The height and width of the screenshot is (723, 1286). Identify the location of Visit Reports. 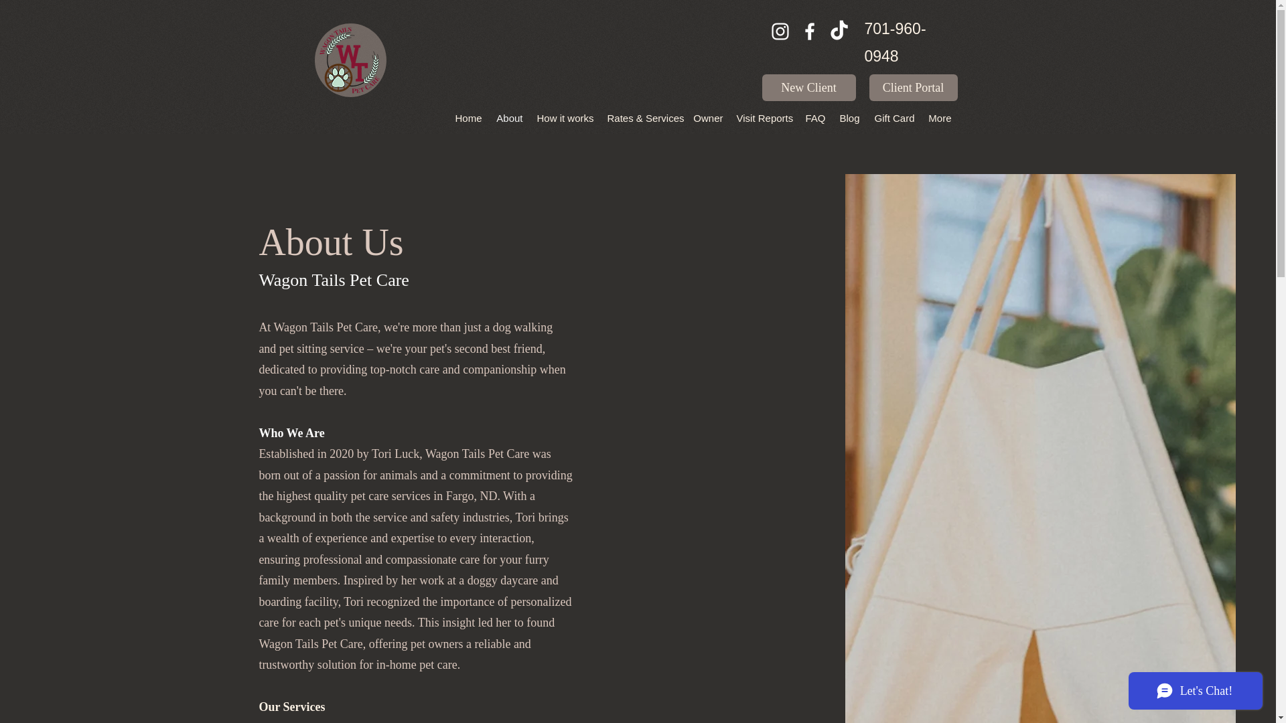
(764, 118).